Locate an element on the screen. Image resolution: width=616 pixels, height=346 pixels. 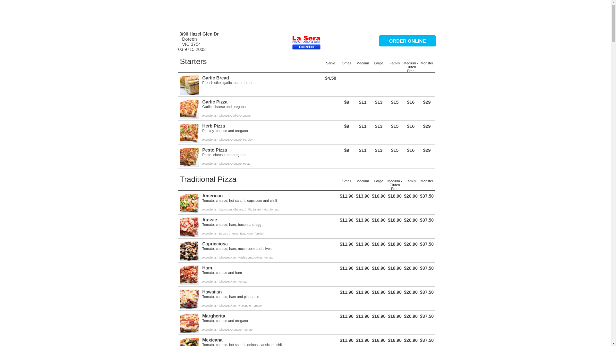
Traditional Pizza is located at coordinates (208, 179).